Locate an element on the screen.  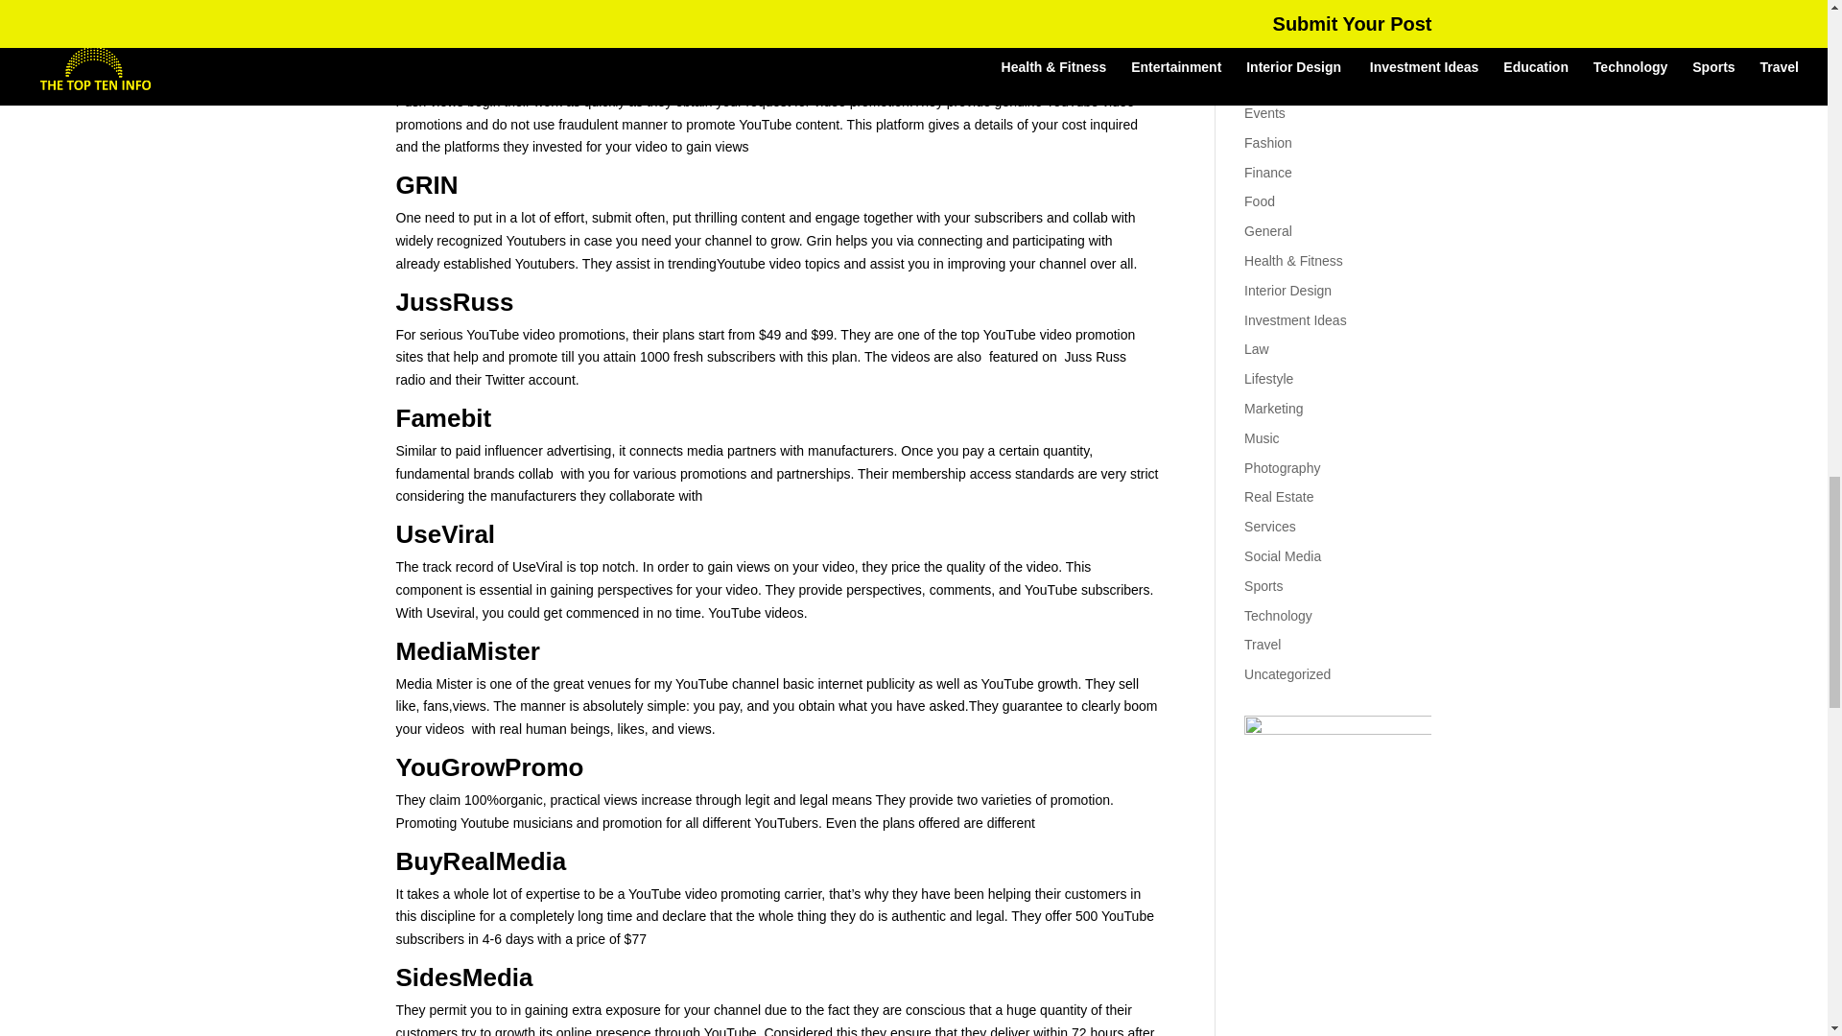
Entertainment is located at coordinates (1286, 82).